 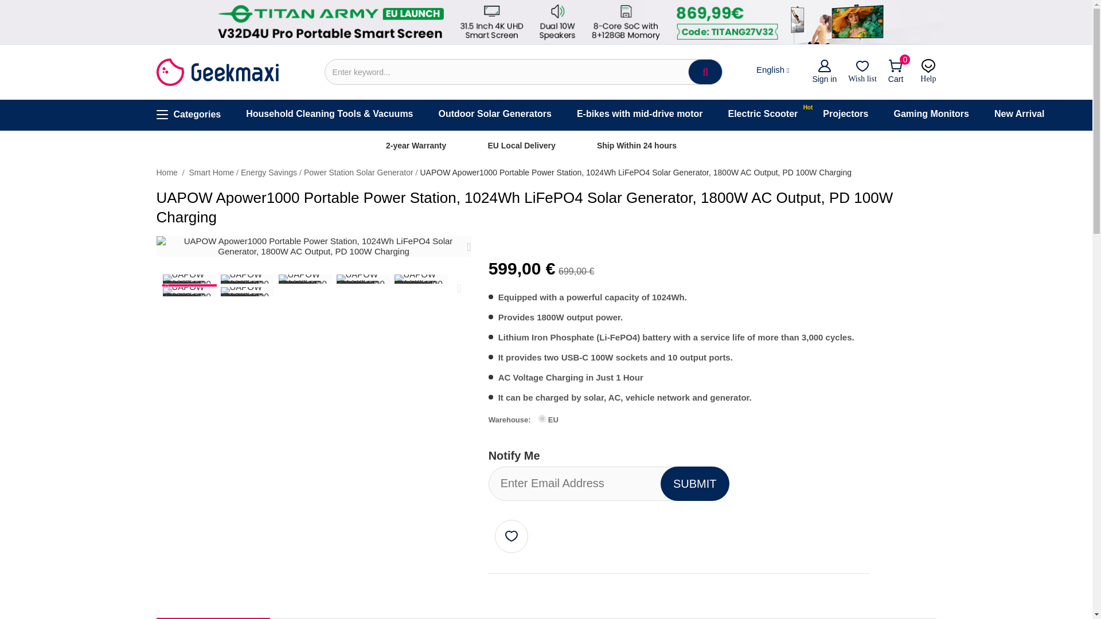 I want to click on Smart Home, so click(x=212, y=172).